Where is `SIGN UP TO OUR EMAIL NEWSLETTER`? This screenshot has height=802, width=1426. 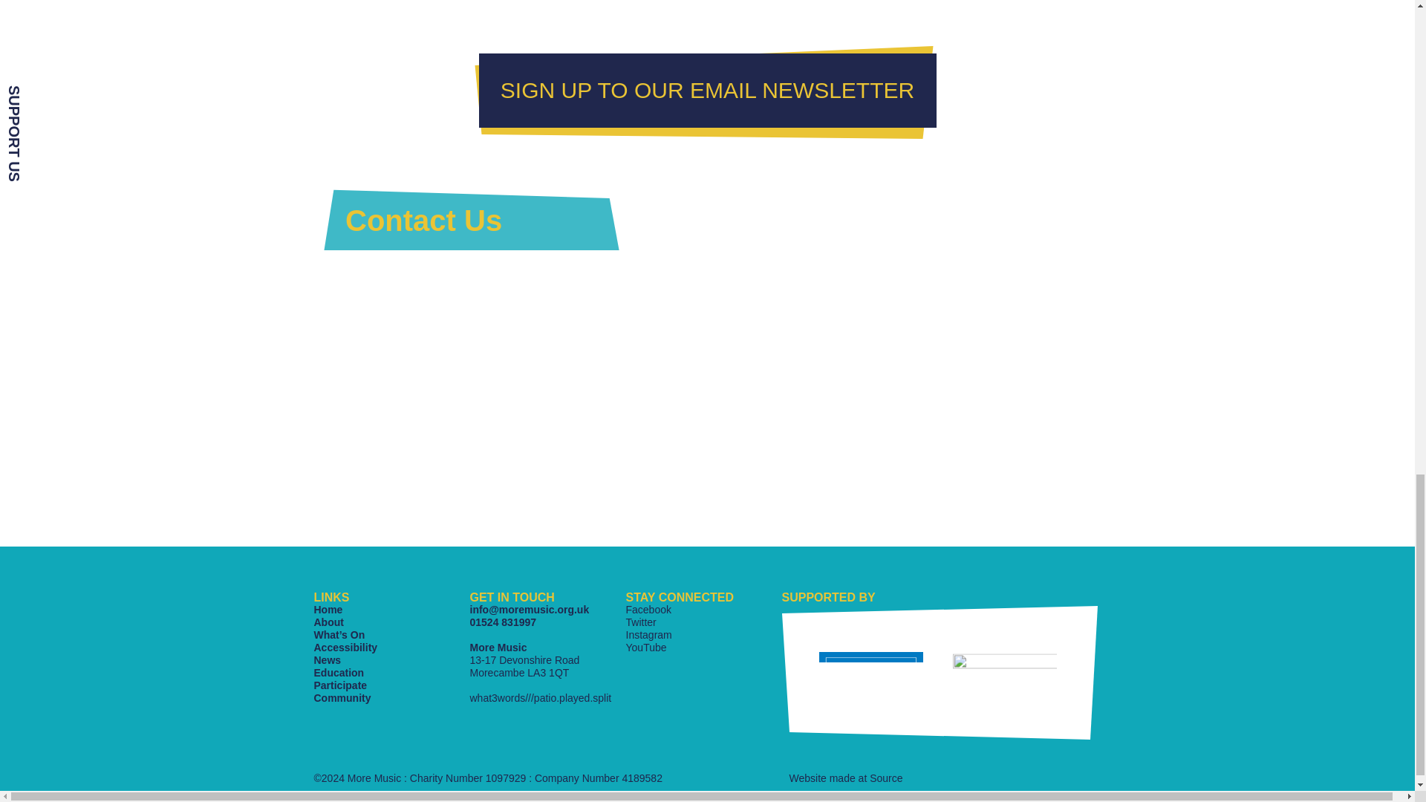
SIGN UP TO OUR EMAIL NEWSLETTER is located at coordinates (706, 91).